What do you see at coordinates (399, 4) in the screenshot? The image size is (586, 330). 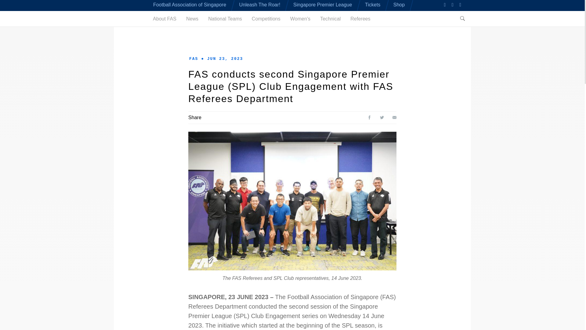 I see `Shop` at bounding box center [399, 4].